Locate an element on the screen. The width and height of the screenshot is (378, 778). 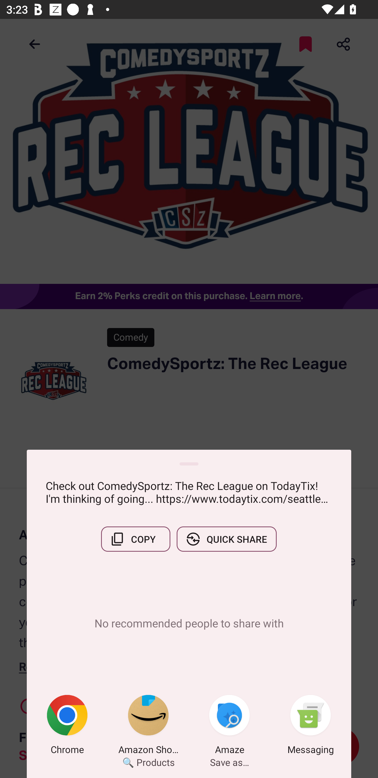
Amazon Shopping 🔍 Products is located at coordinates (148, 726).